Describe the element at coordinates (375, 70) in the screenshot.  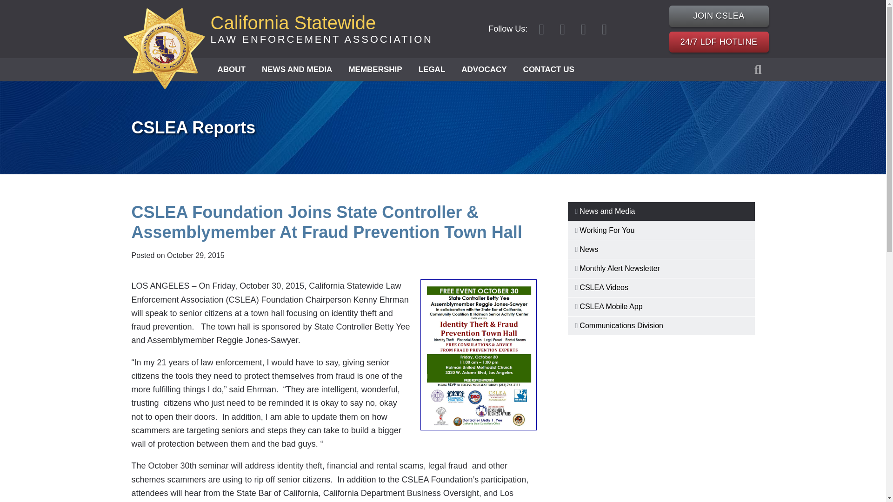
I see `MEMBERSHIP` at that location.